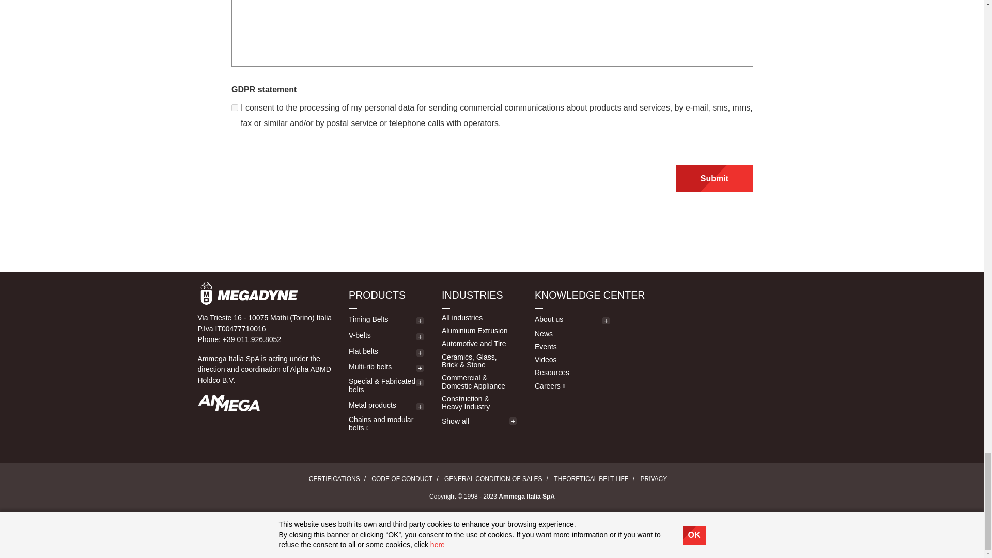 Image resolution: width=992 pixels, height=558 pixels. I want to click on Go to the homepage, so click(266, 293).